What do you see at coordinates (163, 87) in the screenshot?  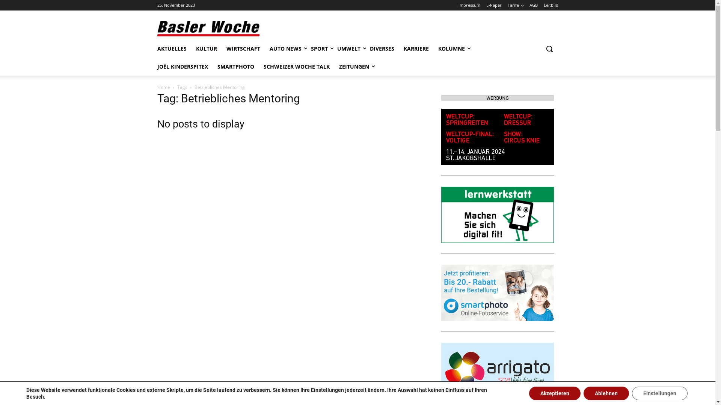 I see `Home` at bounding box center [163, 87].